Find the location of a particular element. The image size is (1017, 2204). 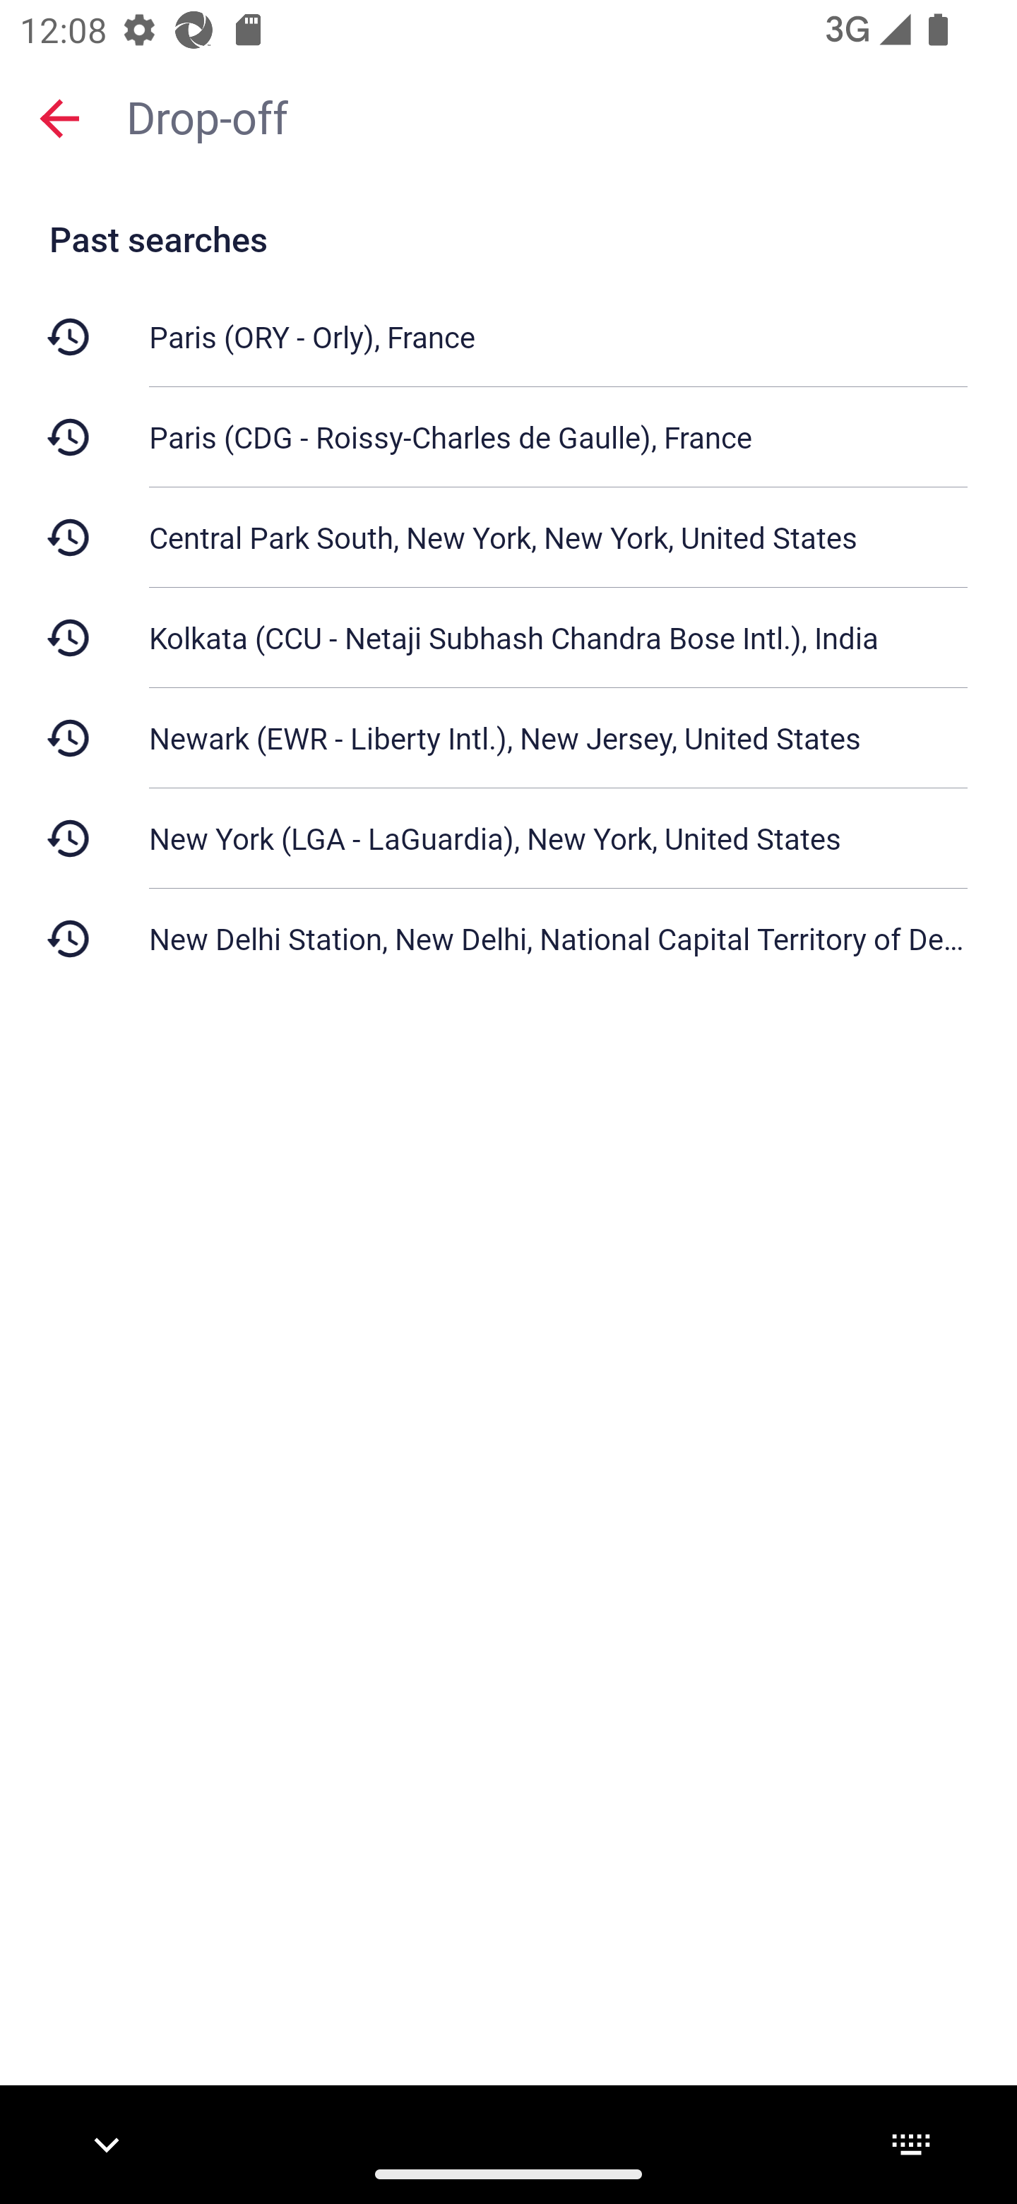

Drop-off,  is located at coordinates (558, 116).